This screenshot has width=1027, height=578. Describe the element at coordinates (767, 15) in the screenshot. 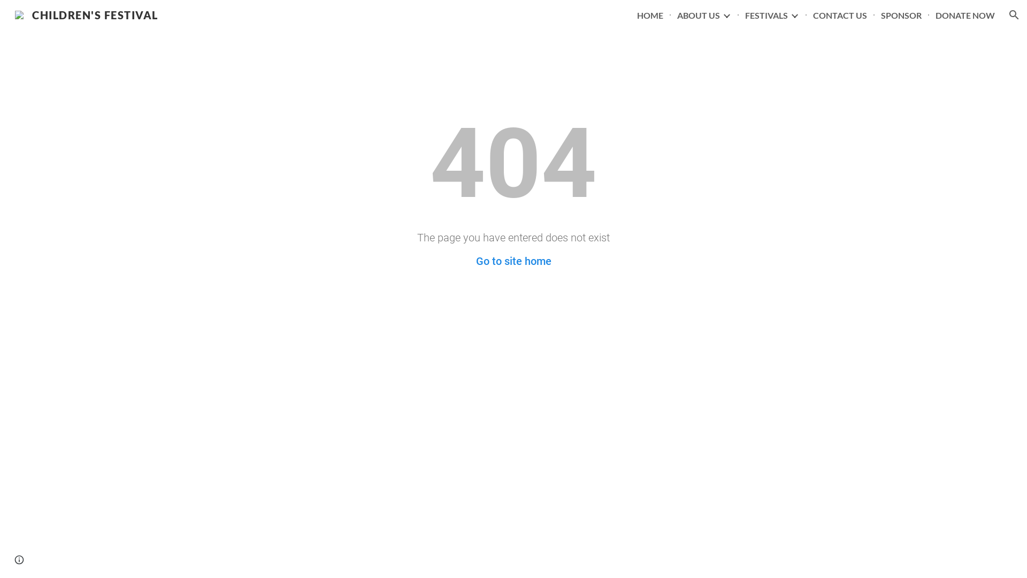

I see `FESTIVALS` at that location.